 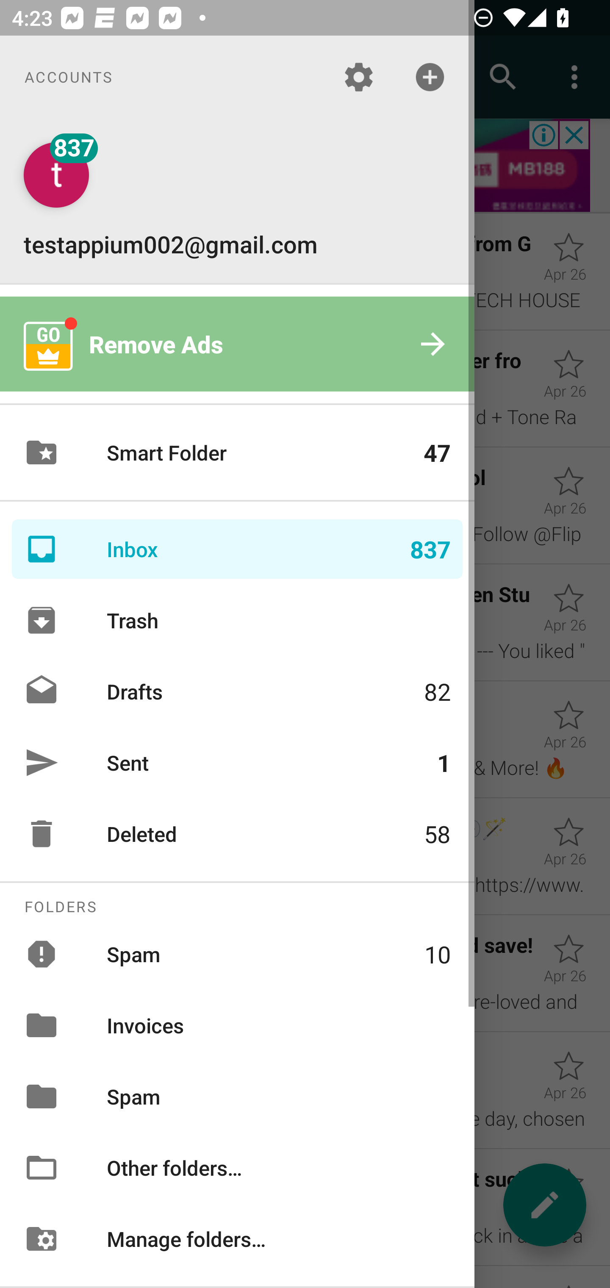 I want to click on Sent 1, so click(x=237, y=762).